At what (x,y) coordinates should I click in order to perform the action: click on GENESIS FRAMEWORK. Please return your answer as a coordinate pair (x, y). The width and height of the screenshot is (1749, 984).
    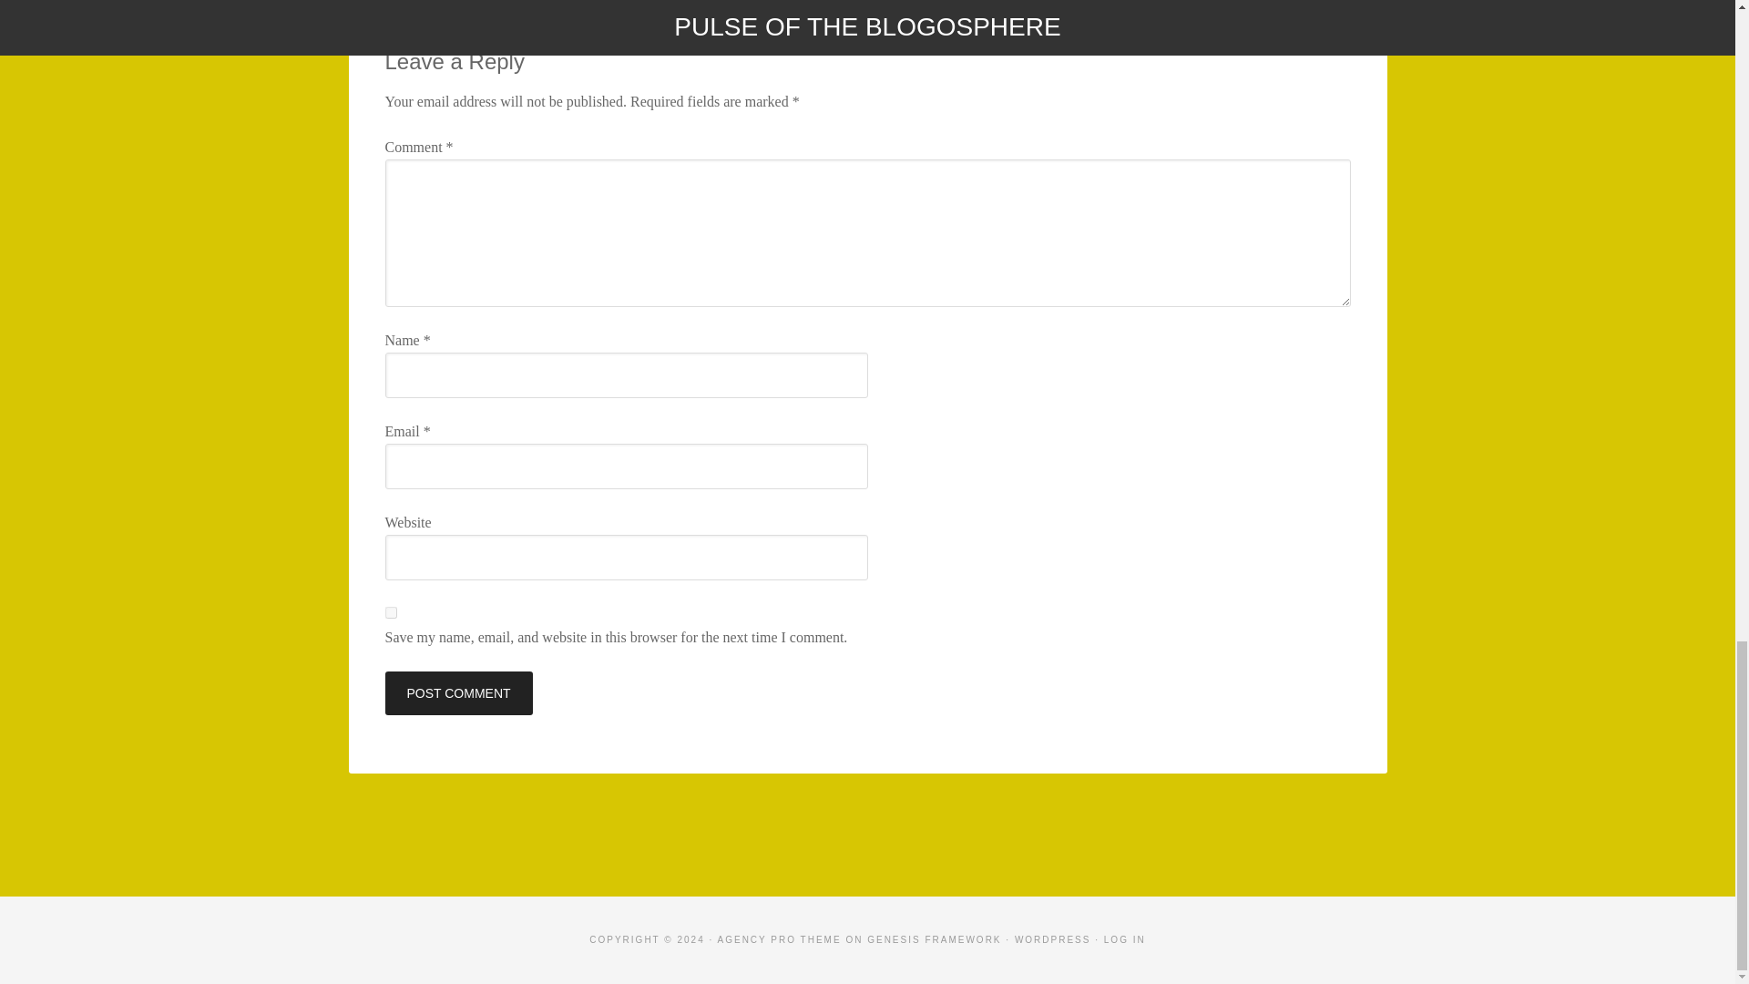
    Looking at the image, I should click on (934, 939).